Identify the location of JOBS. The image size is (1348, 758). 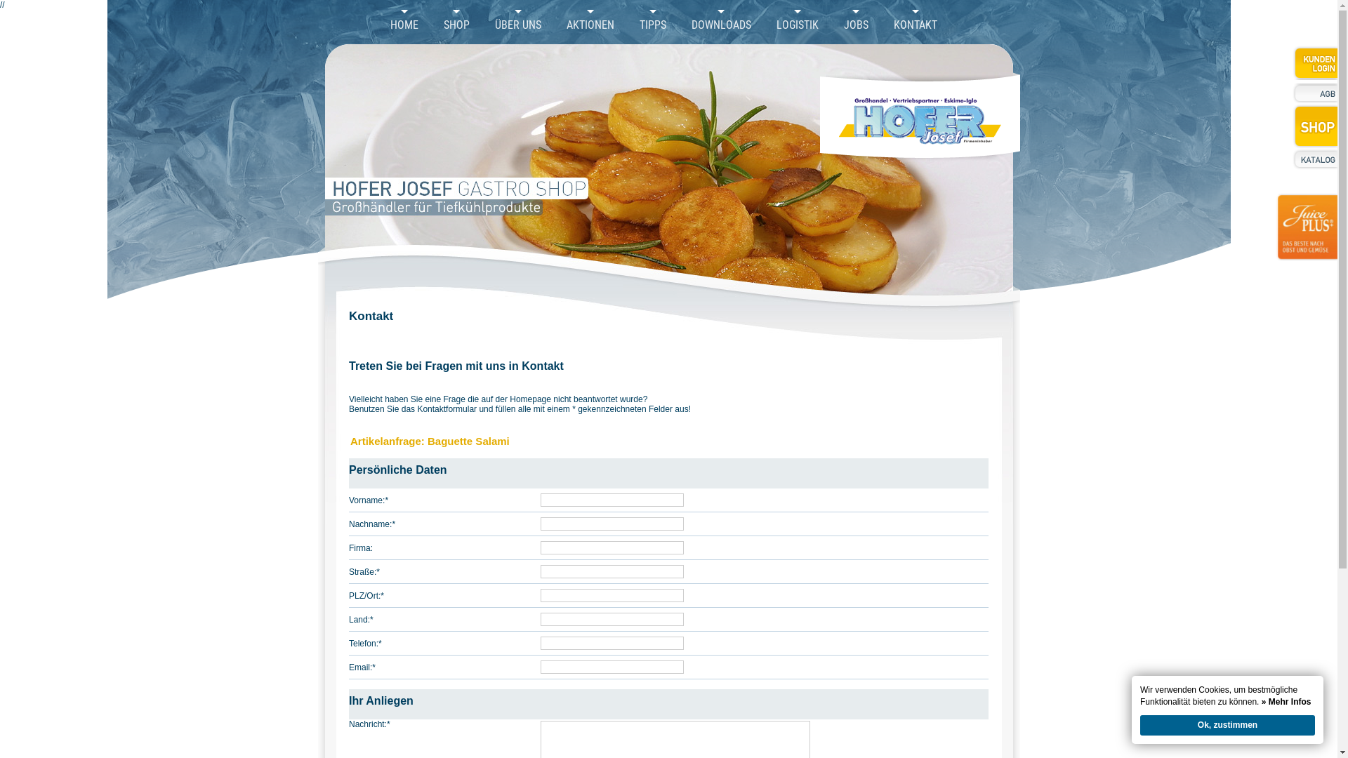
(857, 25).